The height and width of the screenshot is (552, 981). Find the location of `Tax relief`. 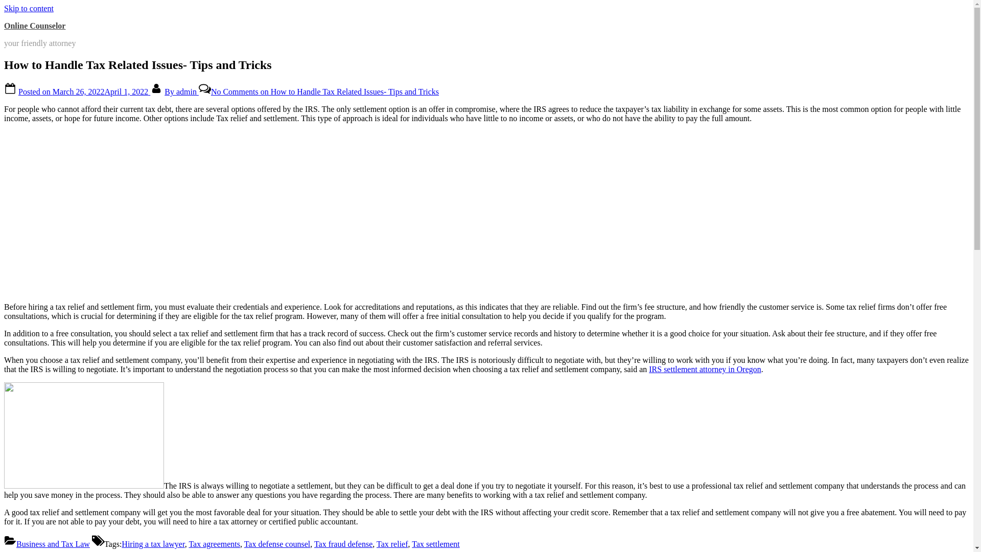

Tax relief is located at coordinates (392, 544).